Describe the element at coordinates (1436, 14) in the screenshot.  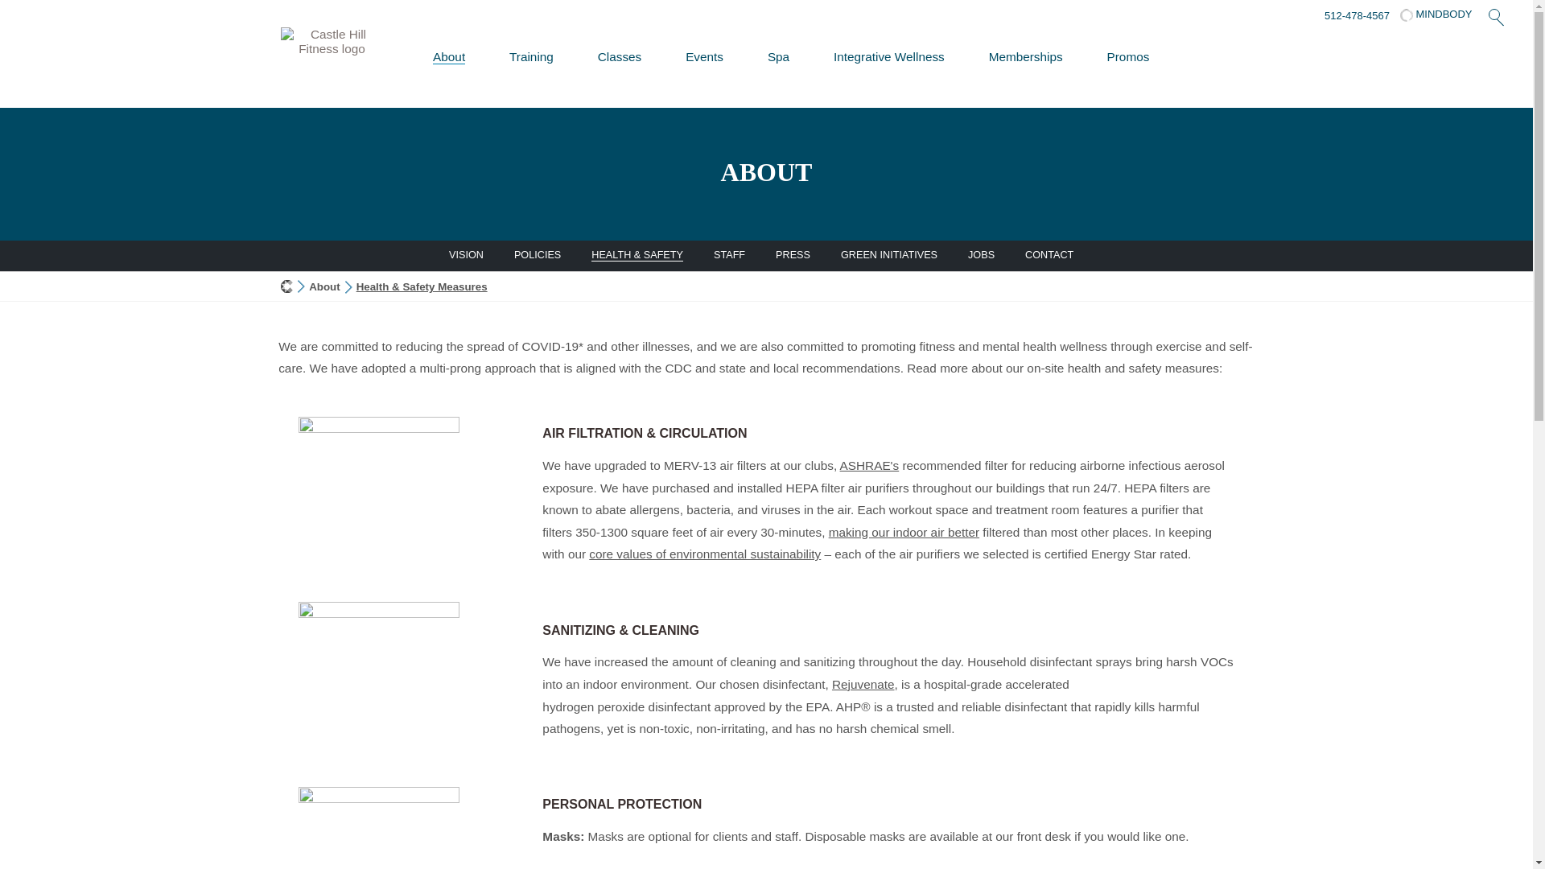
I see `Access Your Account` at that location.